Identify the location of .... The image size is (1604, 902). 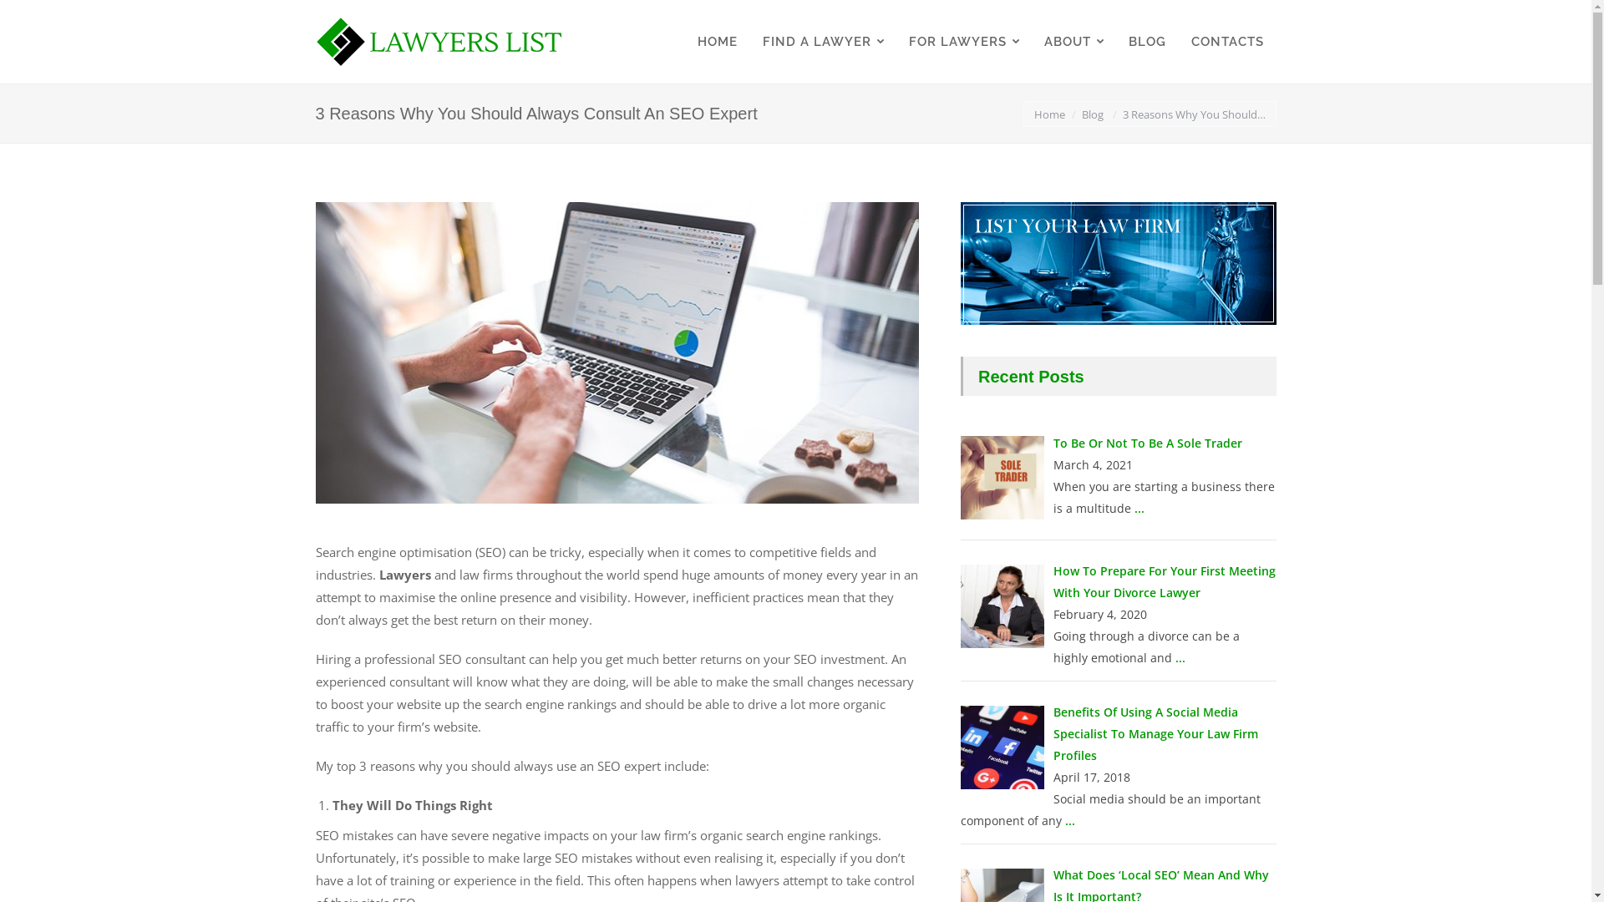
(1180, 658).